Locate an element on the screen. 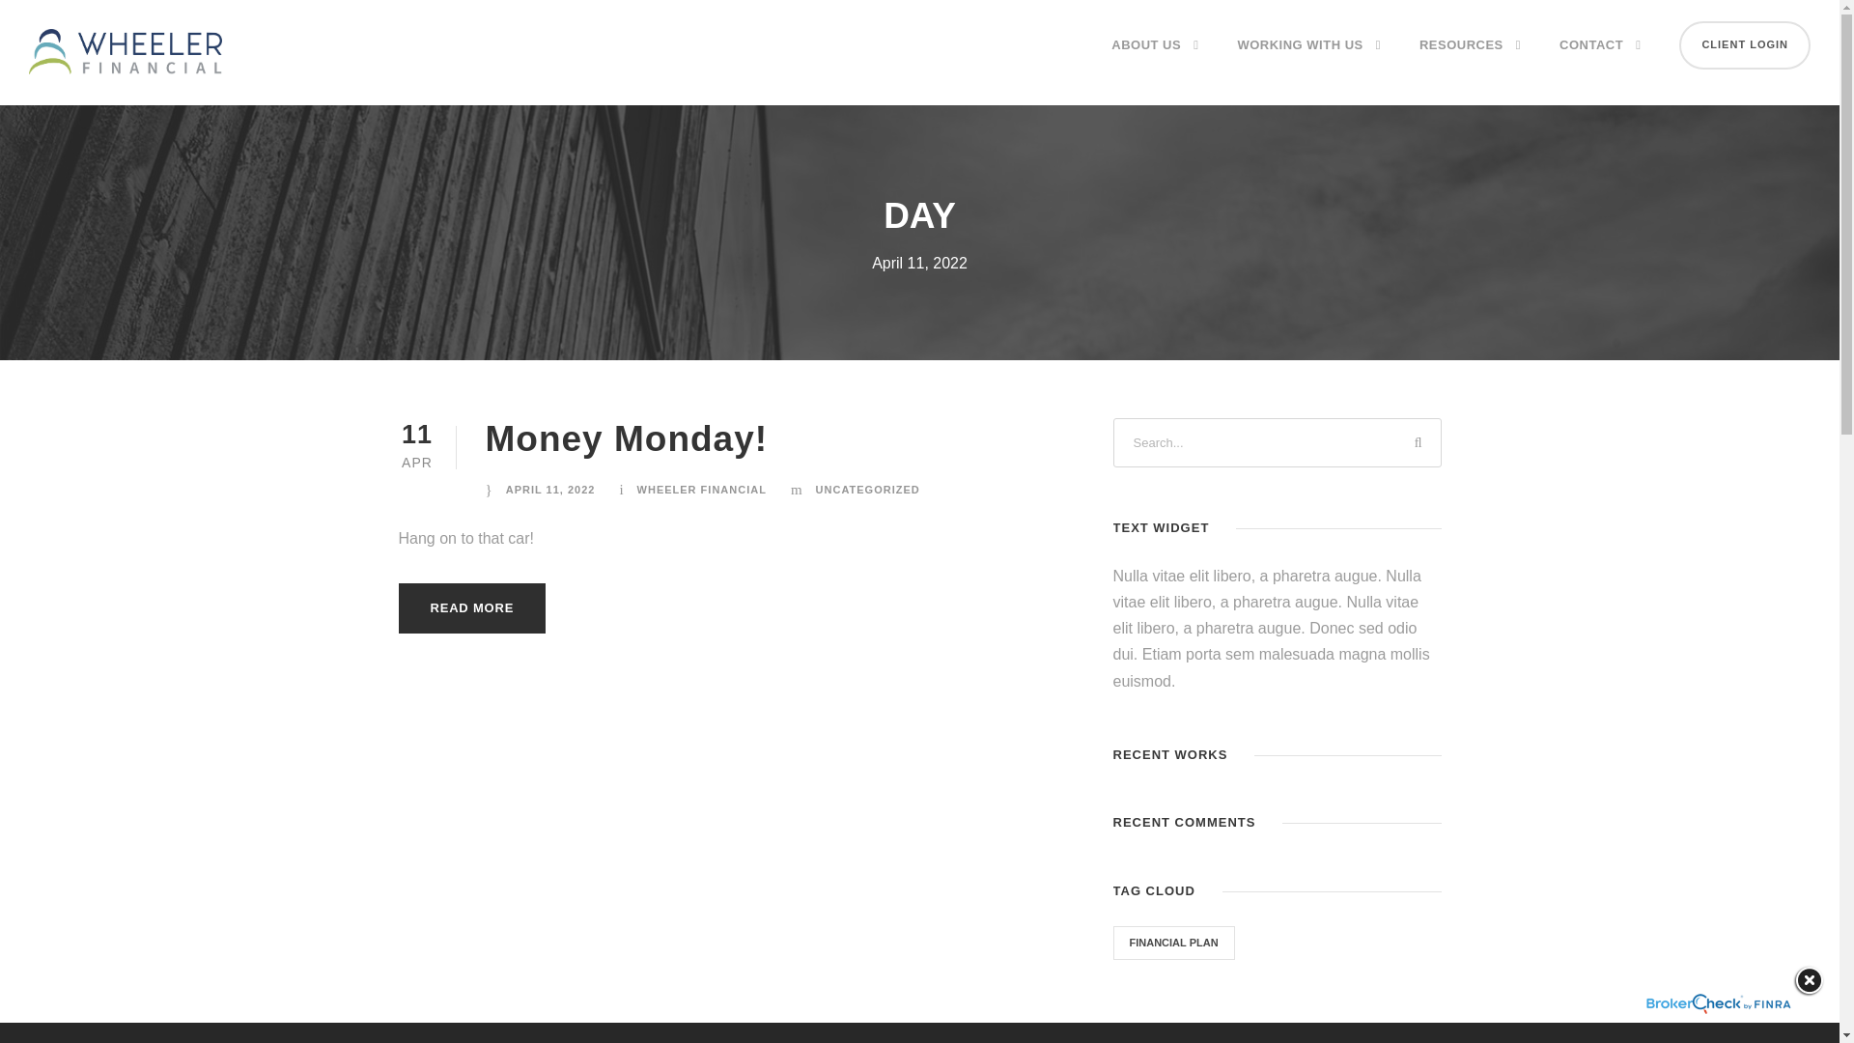 The width and height of the screenshot is (1854, 1043). CONTACT is located at coordinates (1599, 61).